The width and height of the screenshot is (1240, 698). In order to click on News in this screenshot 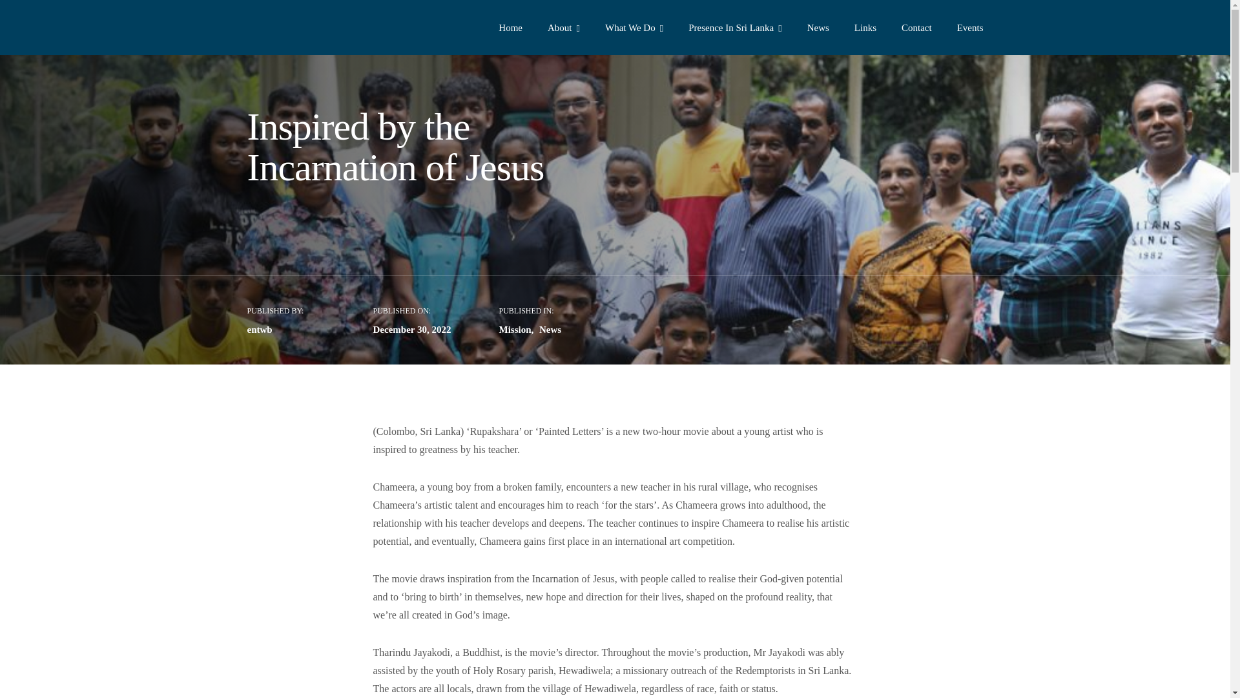, I will do `click(818, 30)`.